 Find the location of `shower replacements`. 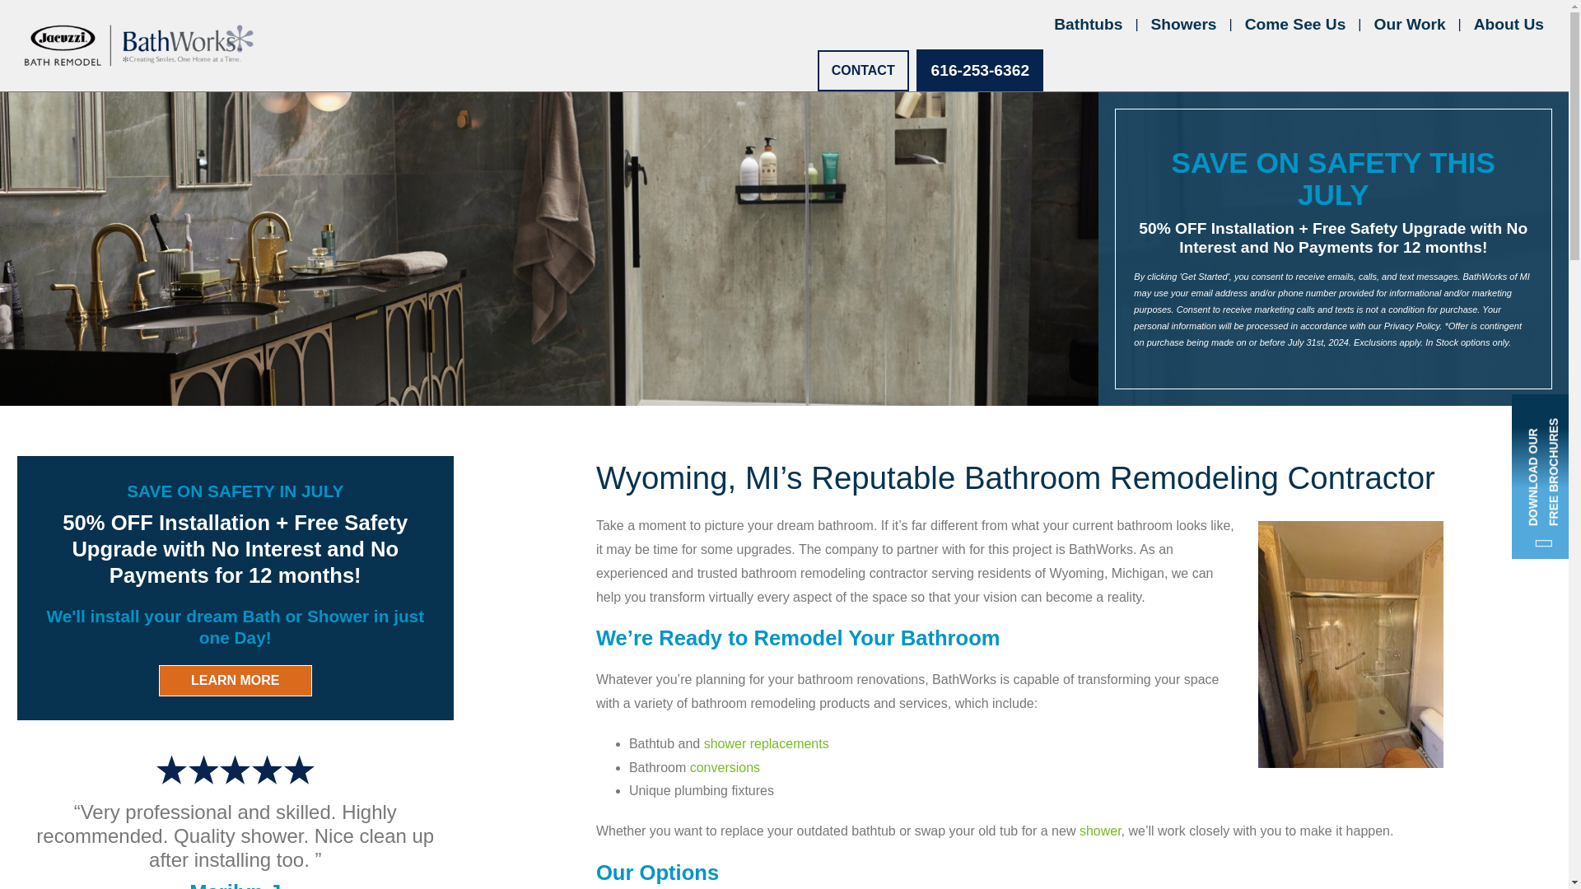

shower replacements is located at coordinates (764, 743).